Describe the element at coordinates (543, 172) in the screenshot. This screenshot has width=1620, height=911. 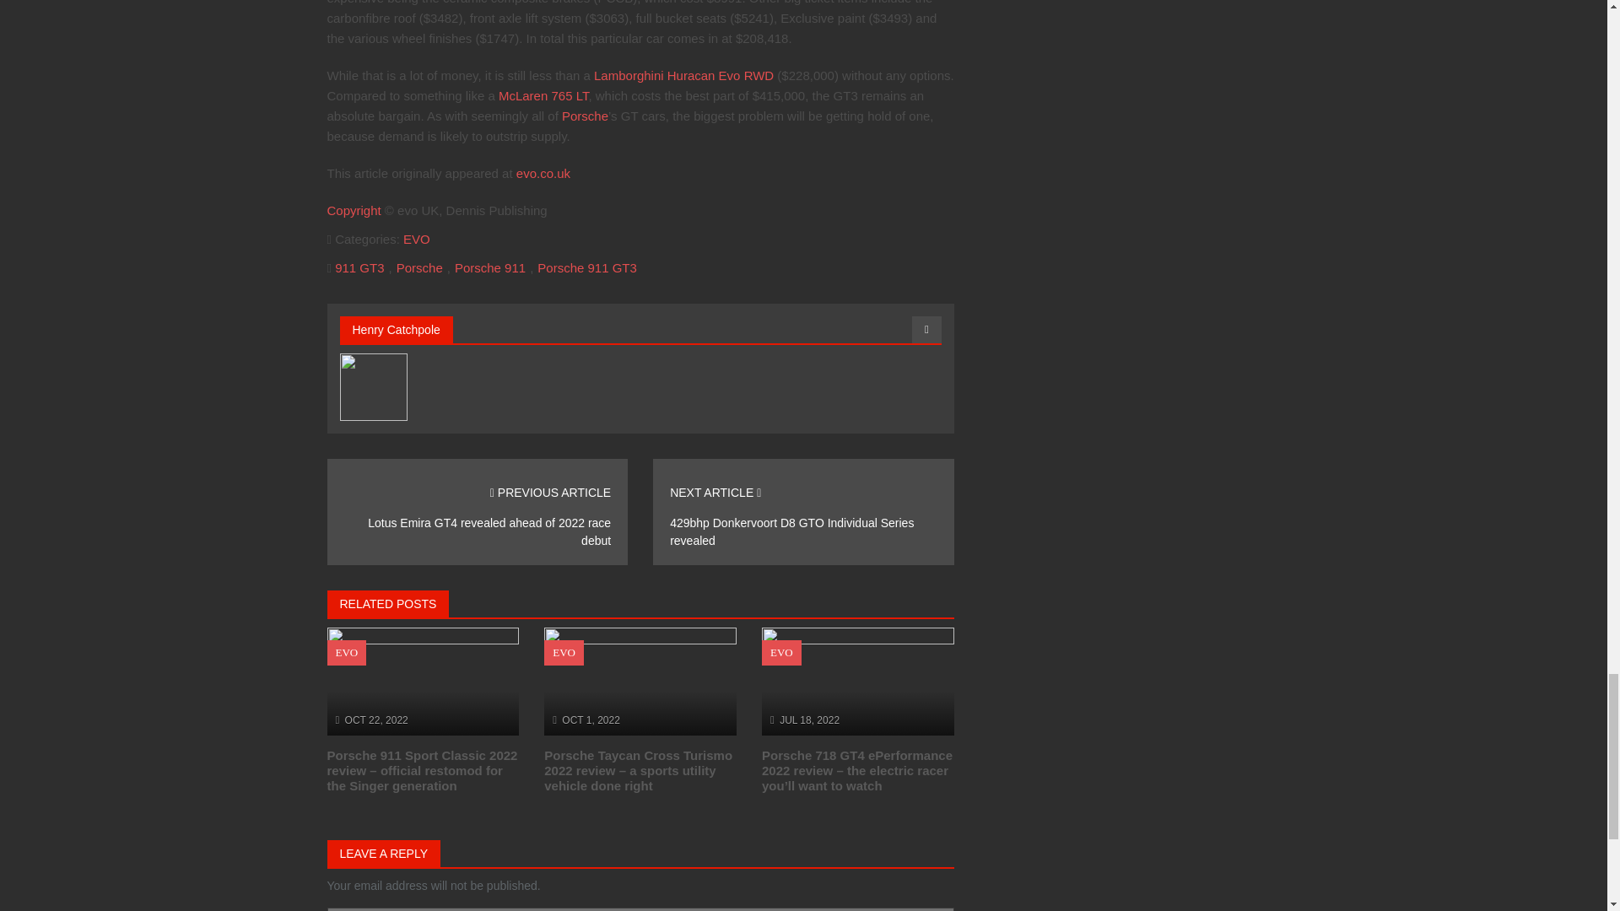
I see `evo.co.uk` at that location.